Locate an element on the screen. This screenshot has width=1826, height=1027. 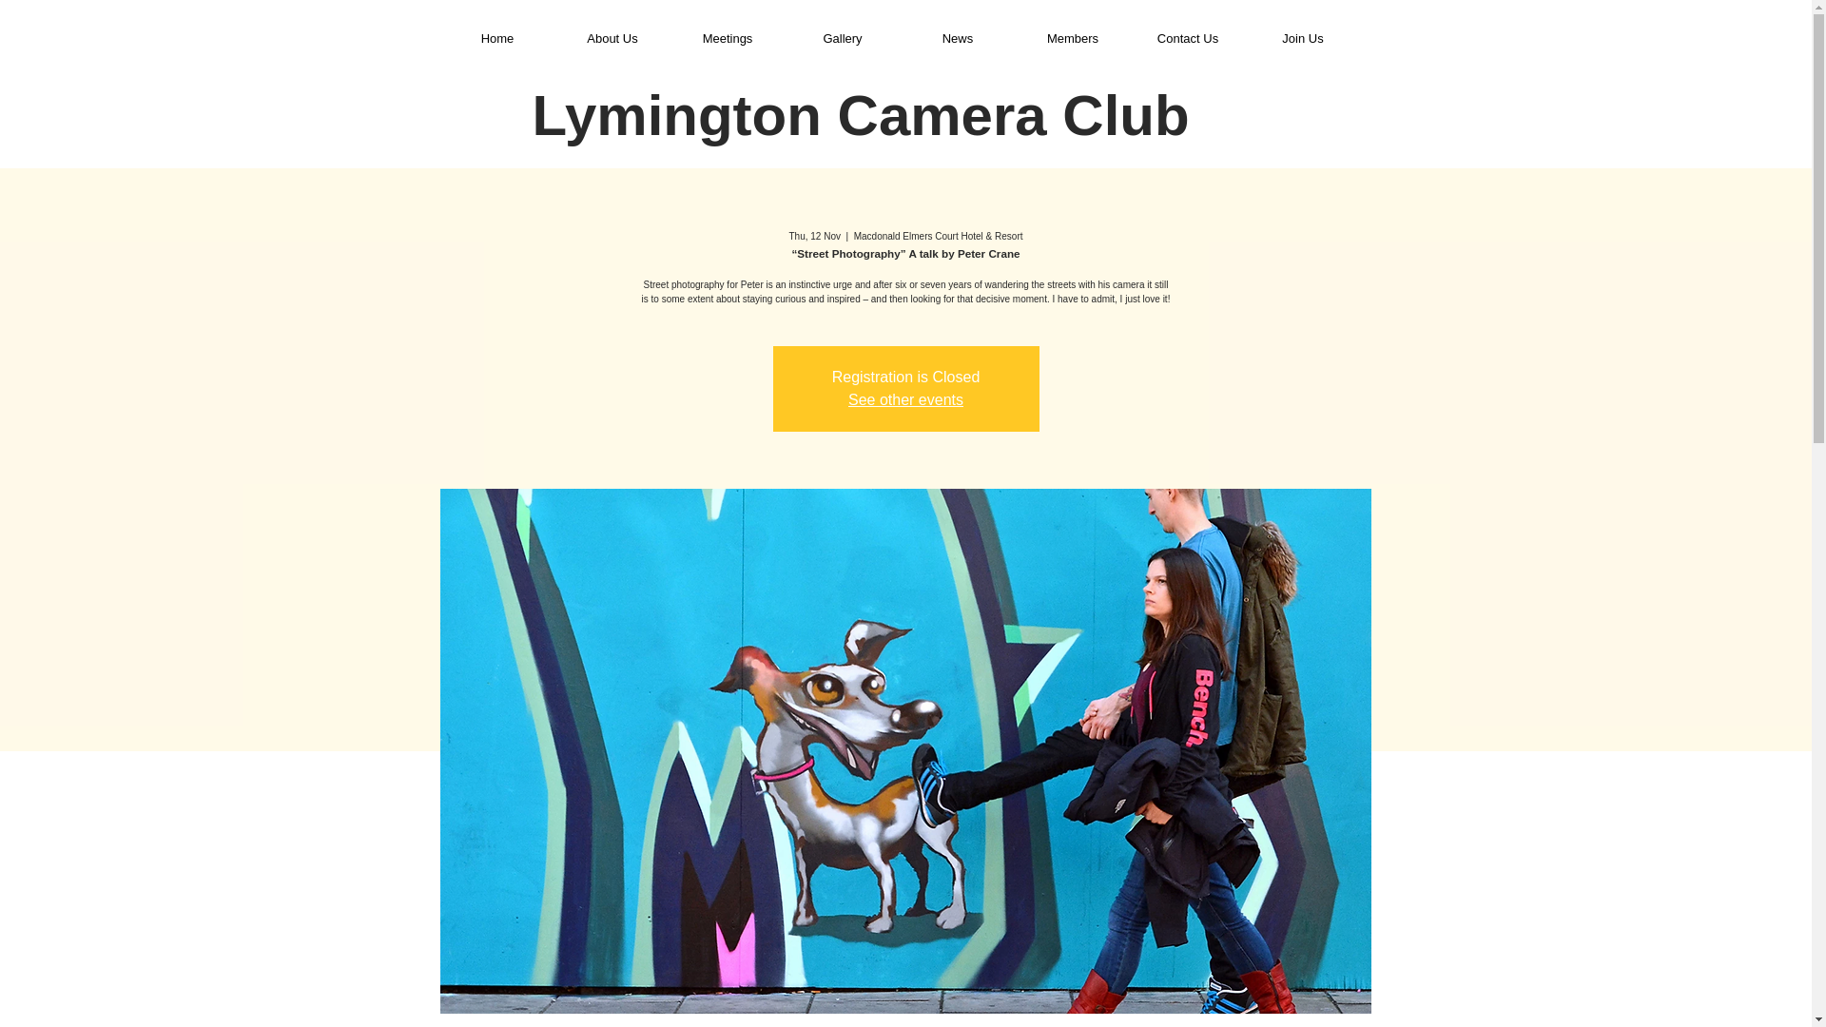
News is located at coordinates (959, 38).